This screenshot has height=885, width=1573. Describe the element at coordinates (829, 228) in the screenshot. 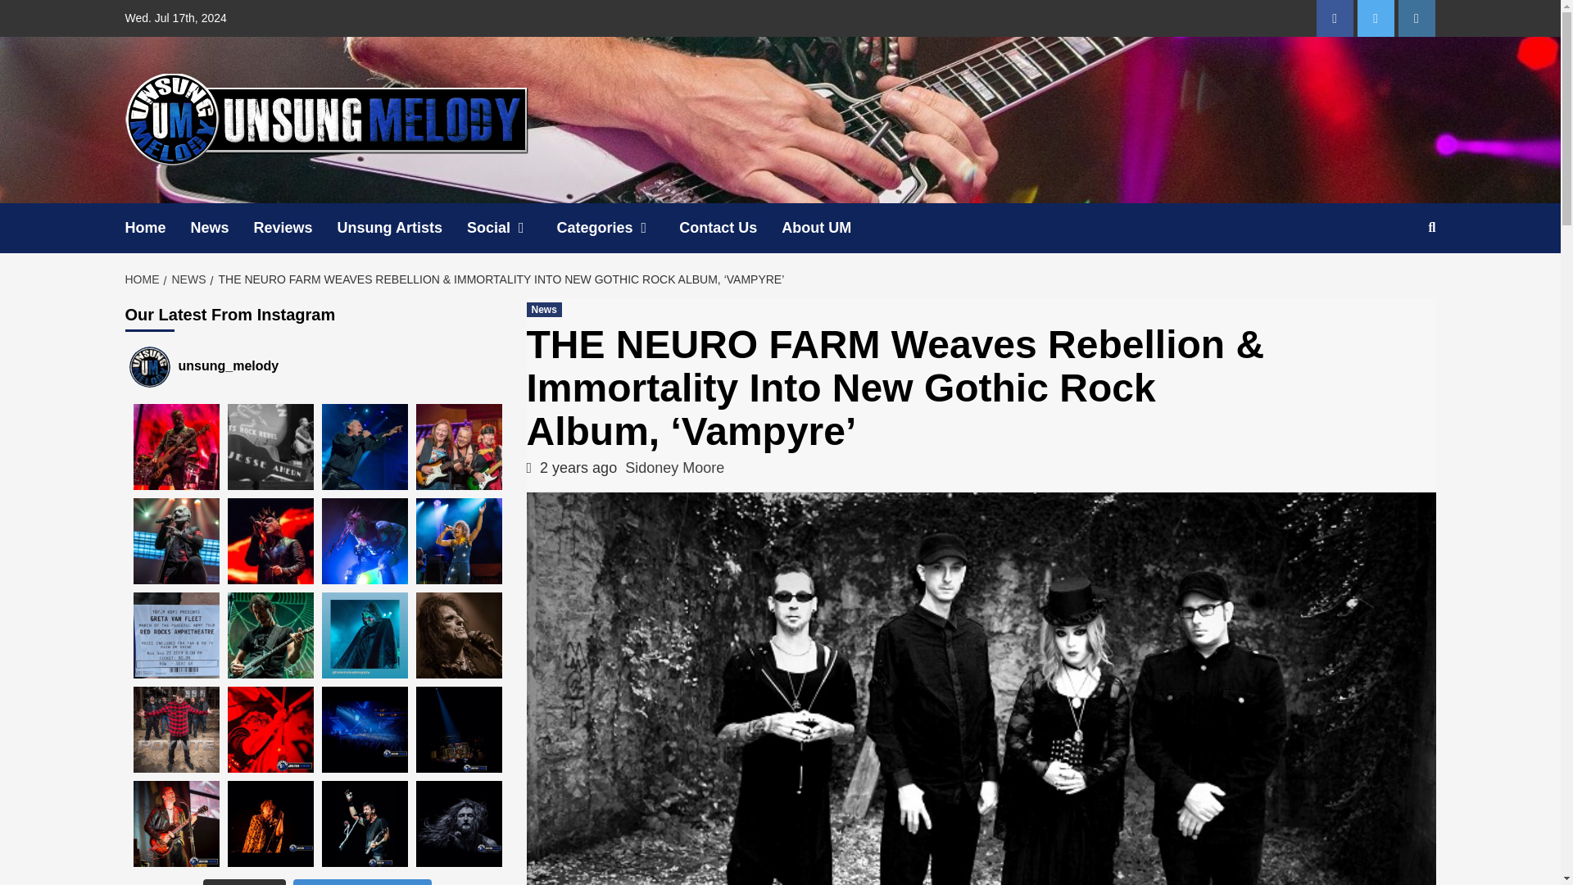

I see `About UM` at that location.